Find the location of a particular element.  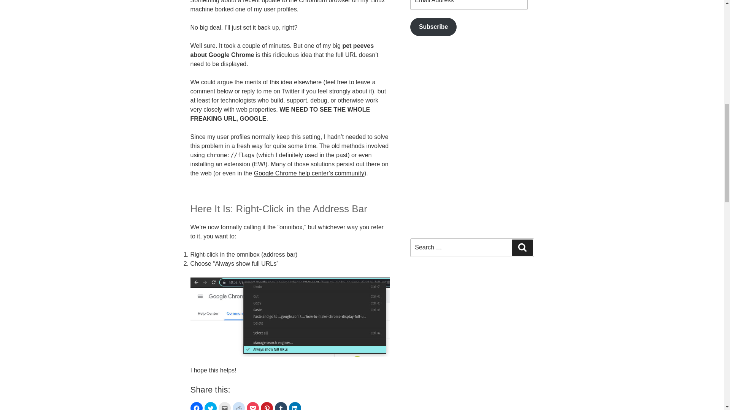

Click to share on Tumblr is located at coordinates (281, 406).